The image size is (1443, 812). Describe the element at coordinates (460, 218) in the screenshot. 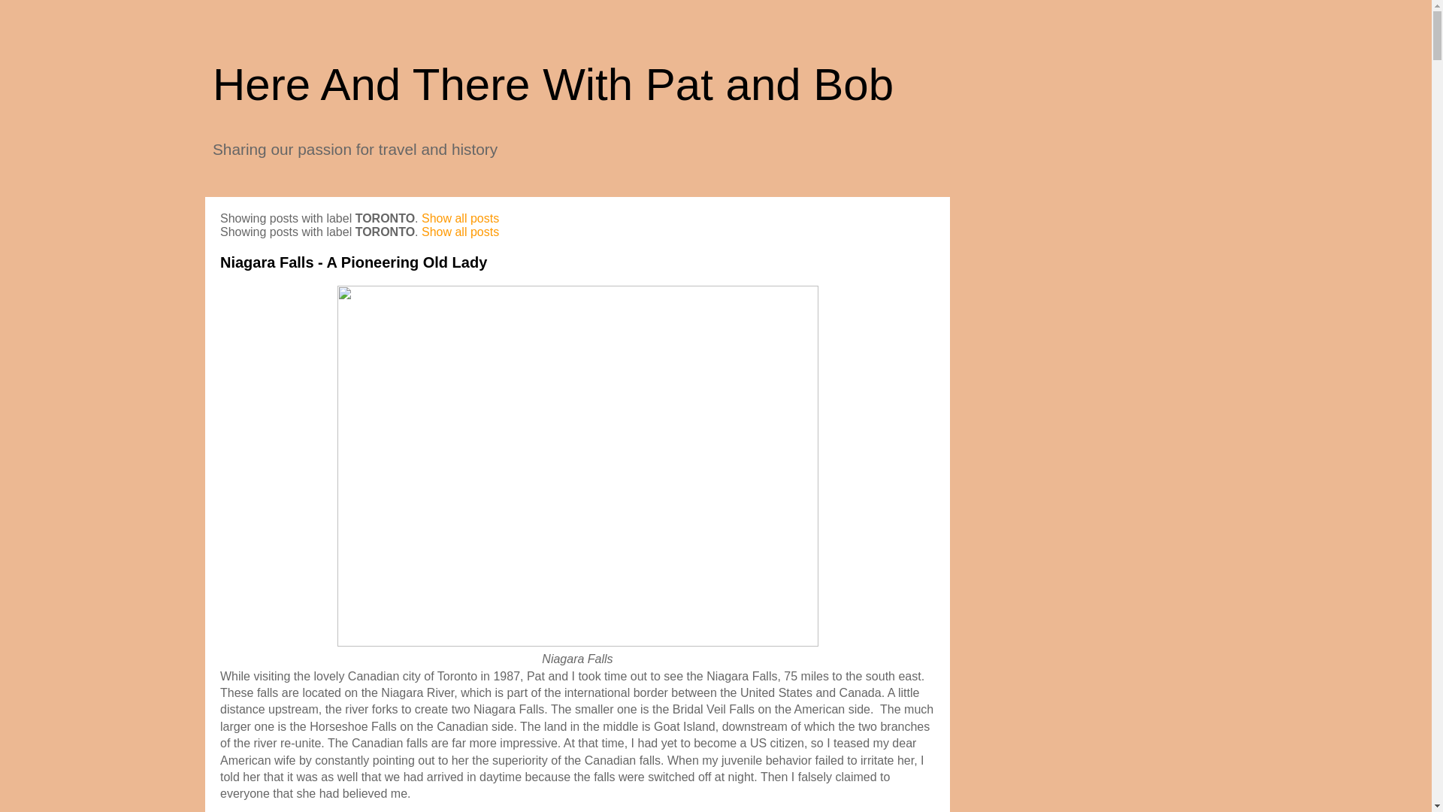

I see `Show all posts` at that location.